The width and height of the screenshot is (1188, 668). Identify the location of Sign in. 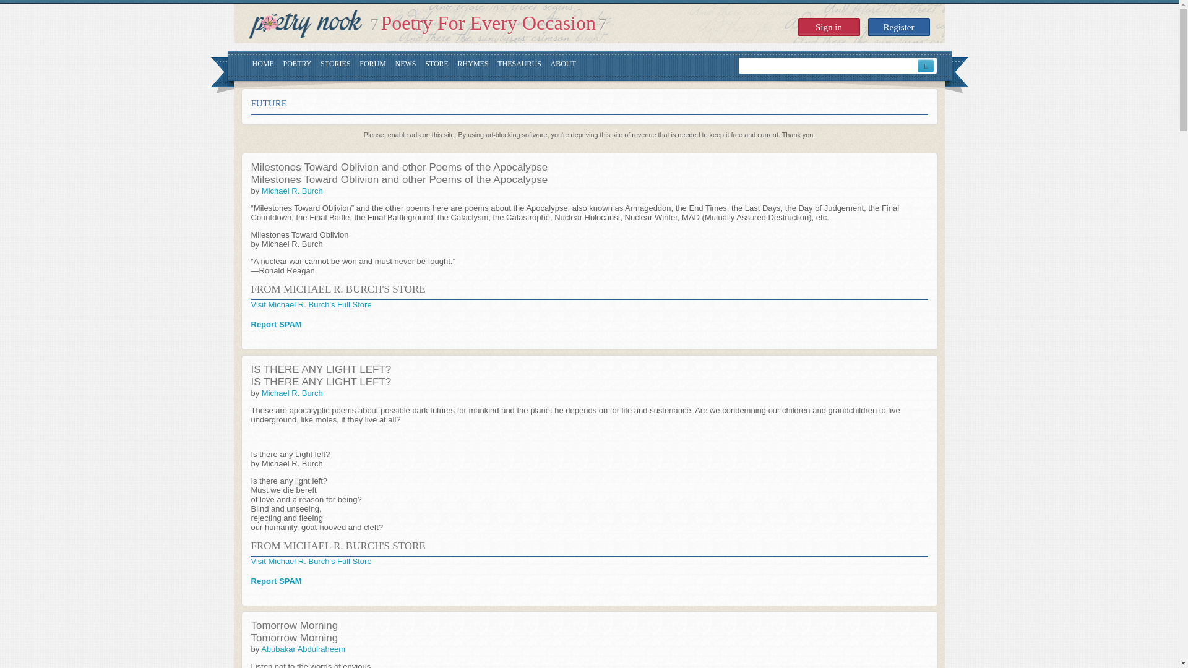
(829, 27).